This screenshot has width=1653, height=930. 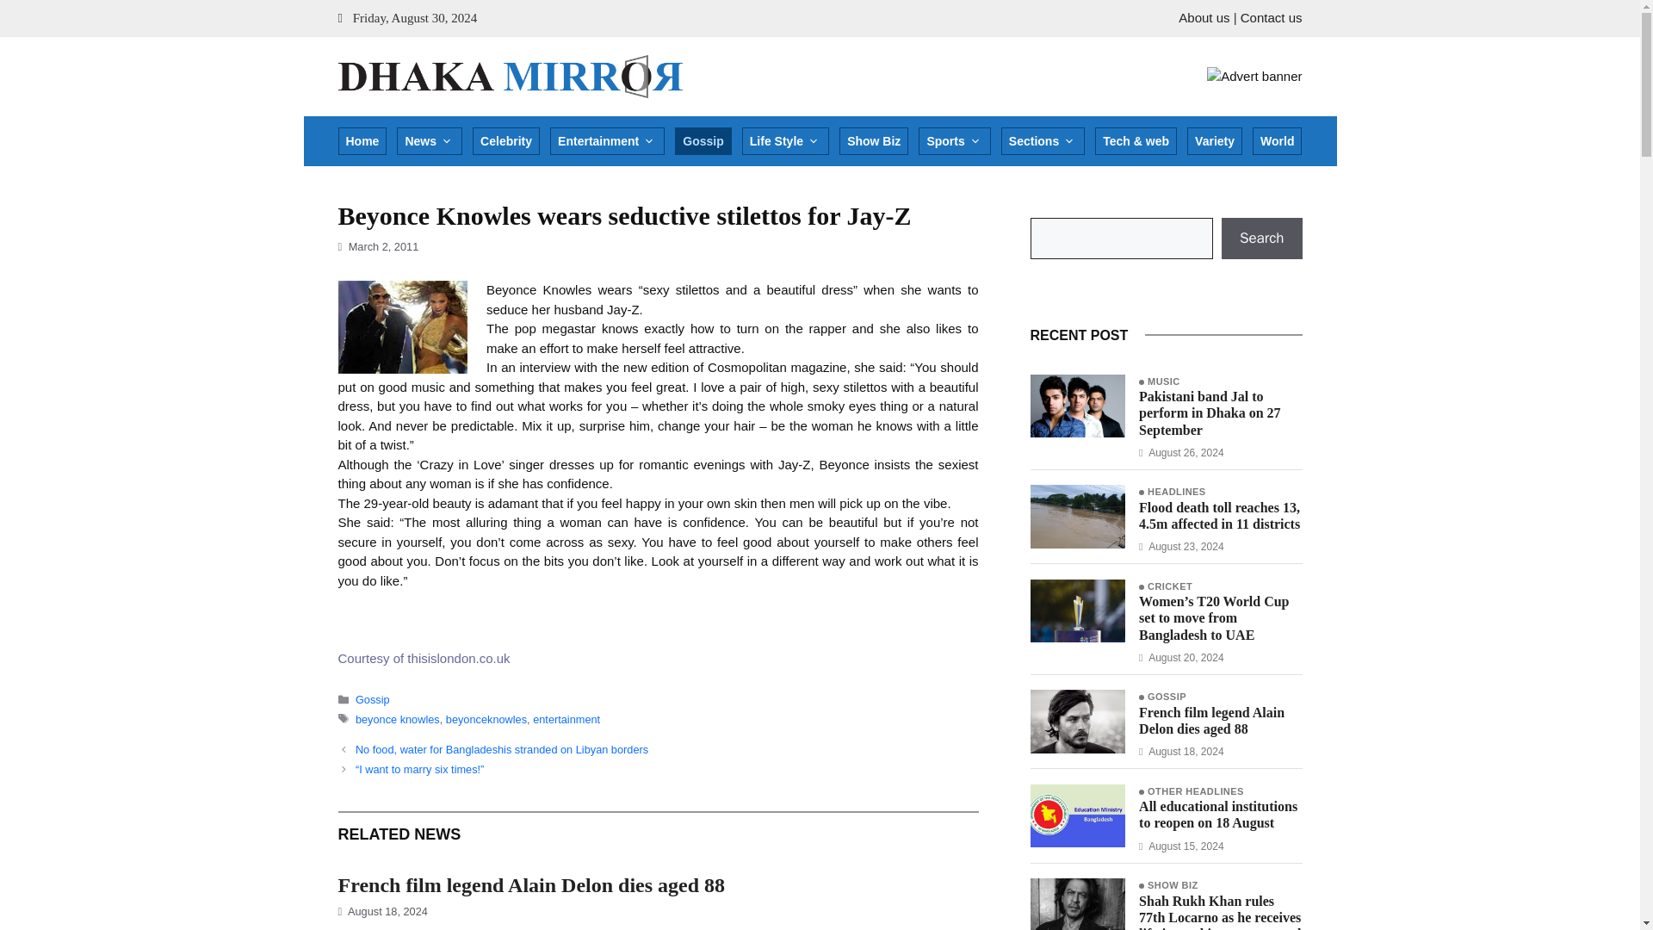 I want to click on Entertainment, so click(x=607, y=141).